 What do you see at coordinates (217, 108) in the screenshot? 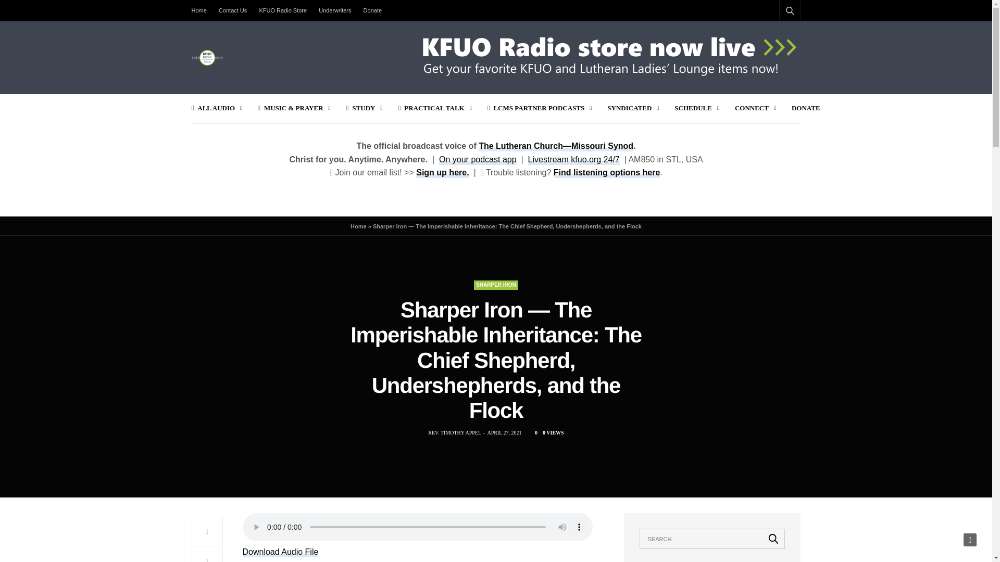
I see `ALL AUDIO` at bounding box center [217, 108].